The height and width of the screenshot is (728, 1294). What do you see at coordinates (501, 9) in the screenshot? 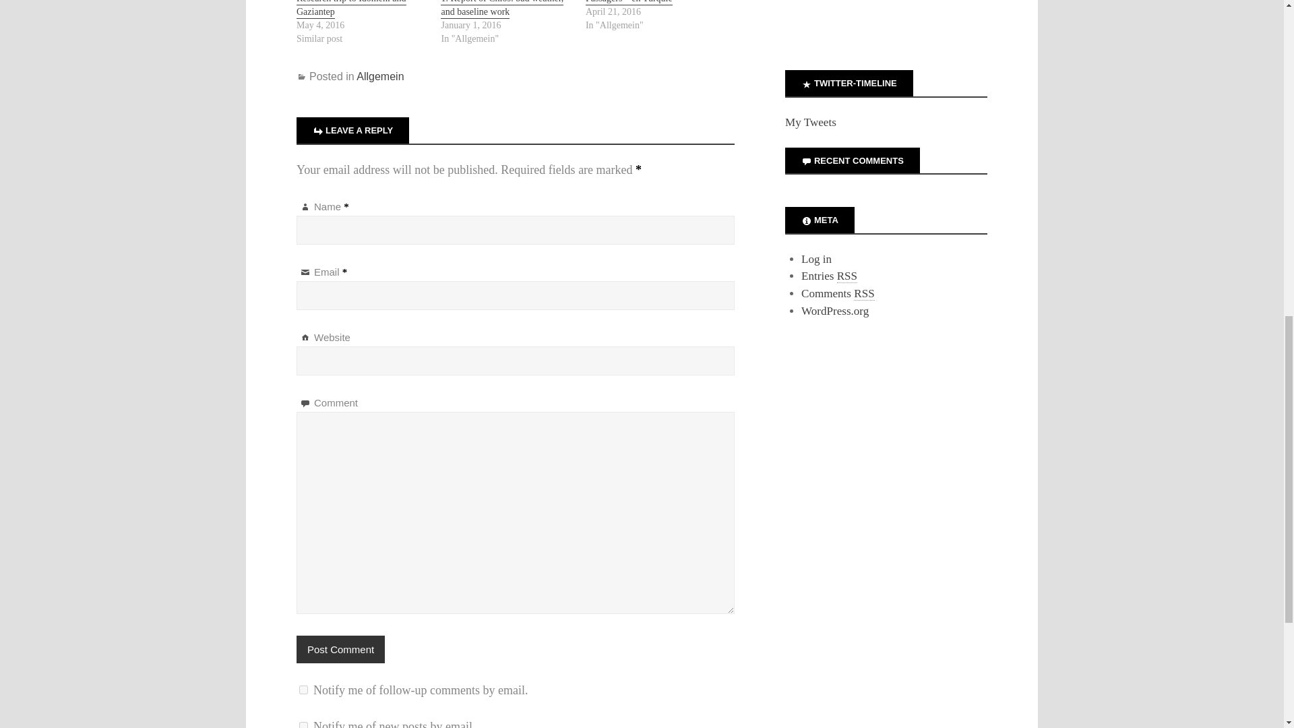
I see `1. Report of Chios: bad weather, and baseline work` at bounding box center [501, 9].